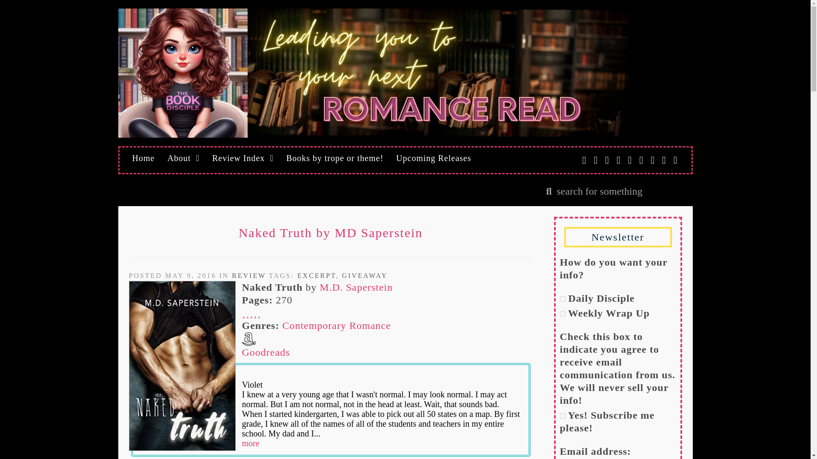  I want to click on a8df5c4d04, so click(563, 314).